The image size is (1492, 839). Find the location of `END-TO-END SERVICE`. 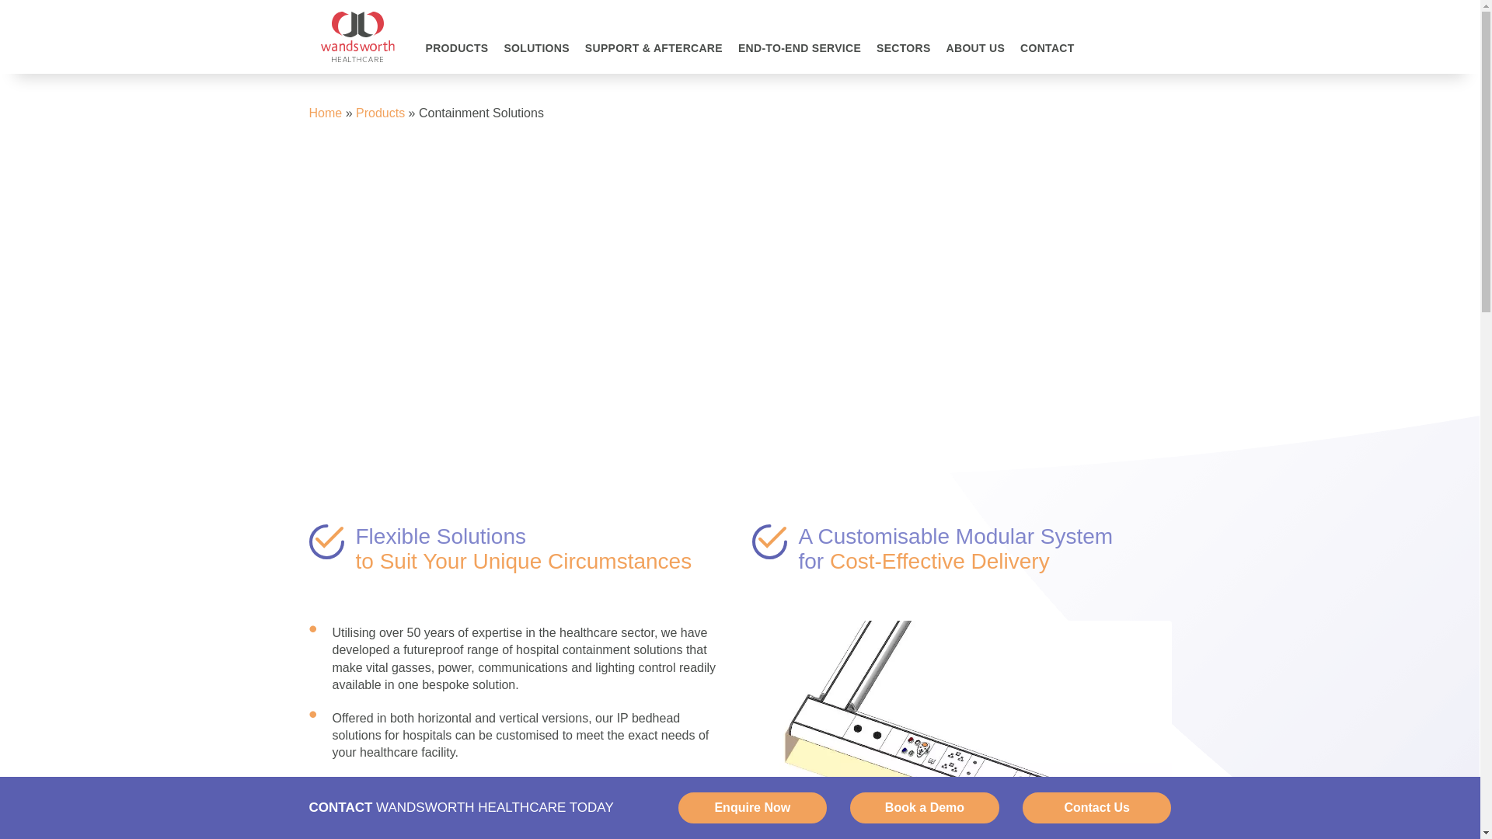

END-TO-END SERVICE is located at coordinates (799, 57).